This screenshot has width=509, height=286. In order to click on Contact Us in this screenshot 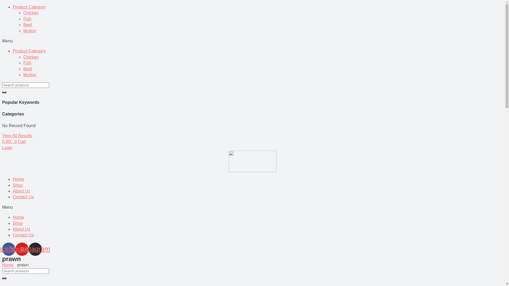, I will do `click(23, 235)`.